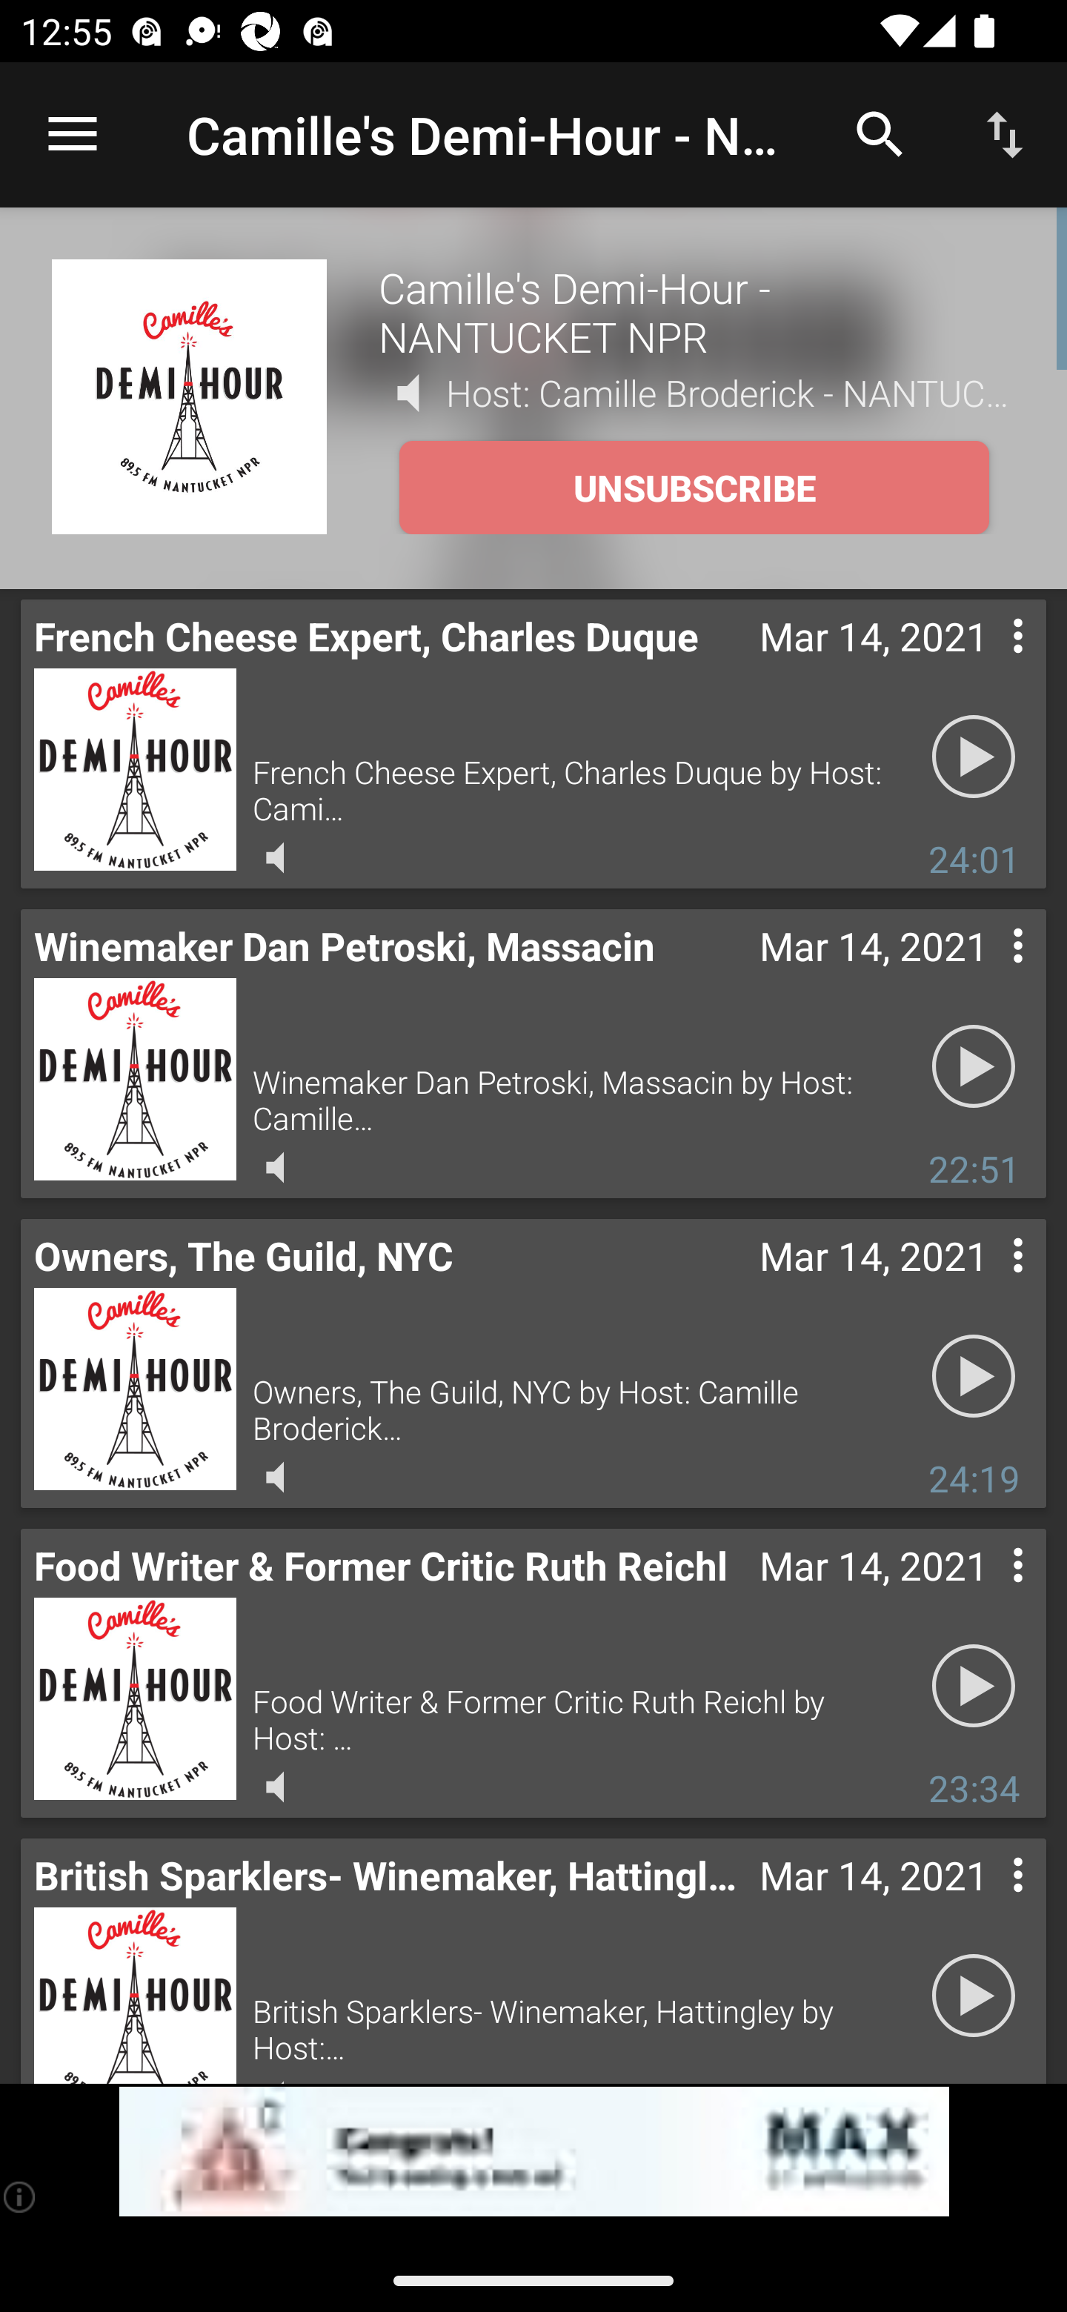 Image resolution: width=1067 pixels, height=2312 pixels. I want to click on Play, so click(974, 1687).